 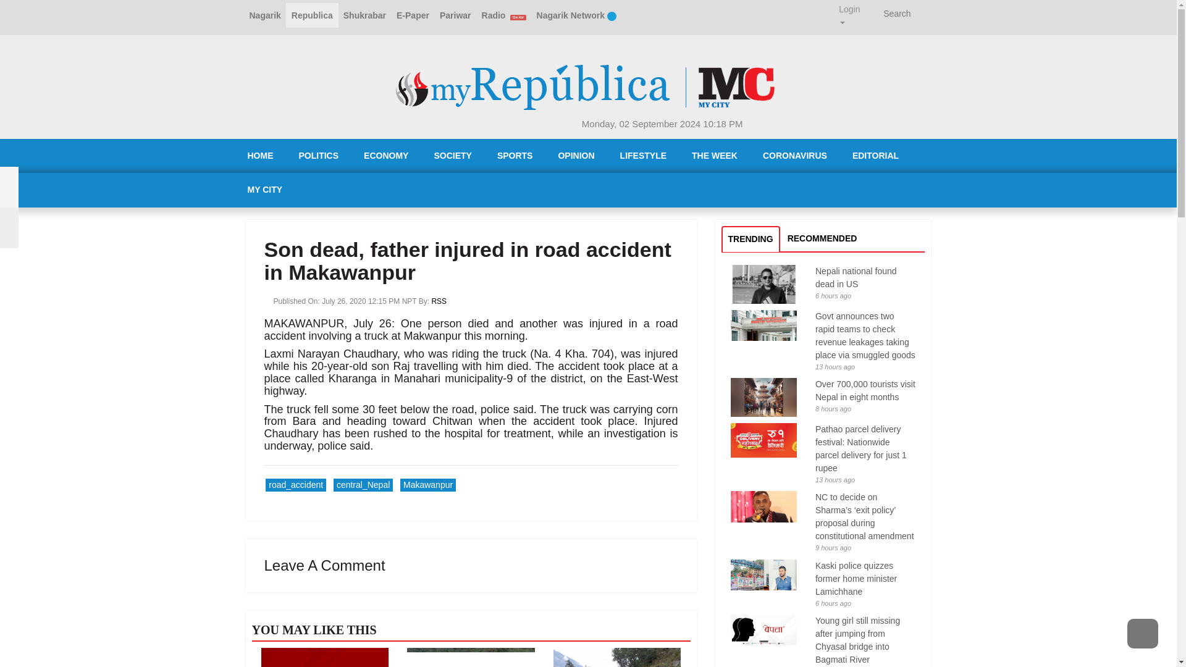 I want to click on HOME, so click(x=260, y=156).